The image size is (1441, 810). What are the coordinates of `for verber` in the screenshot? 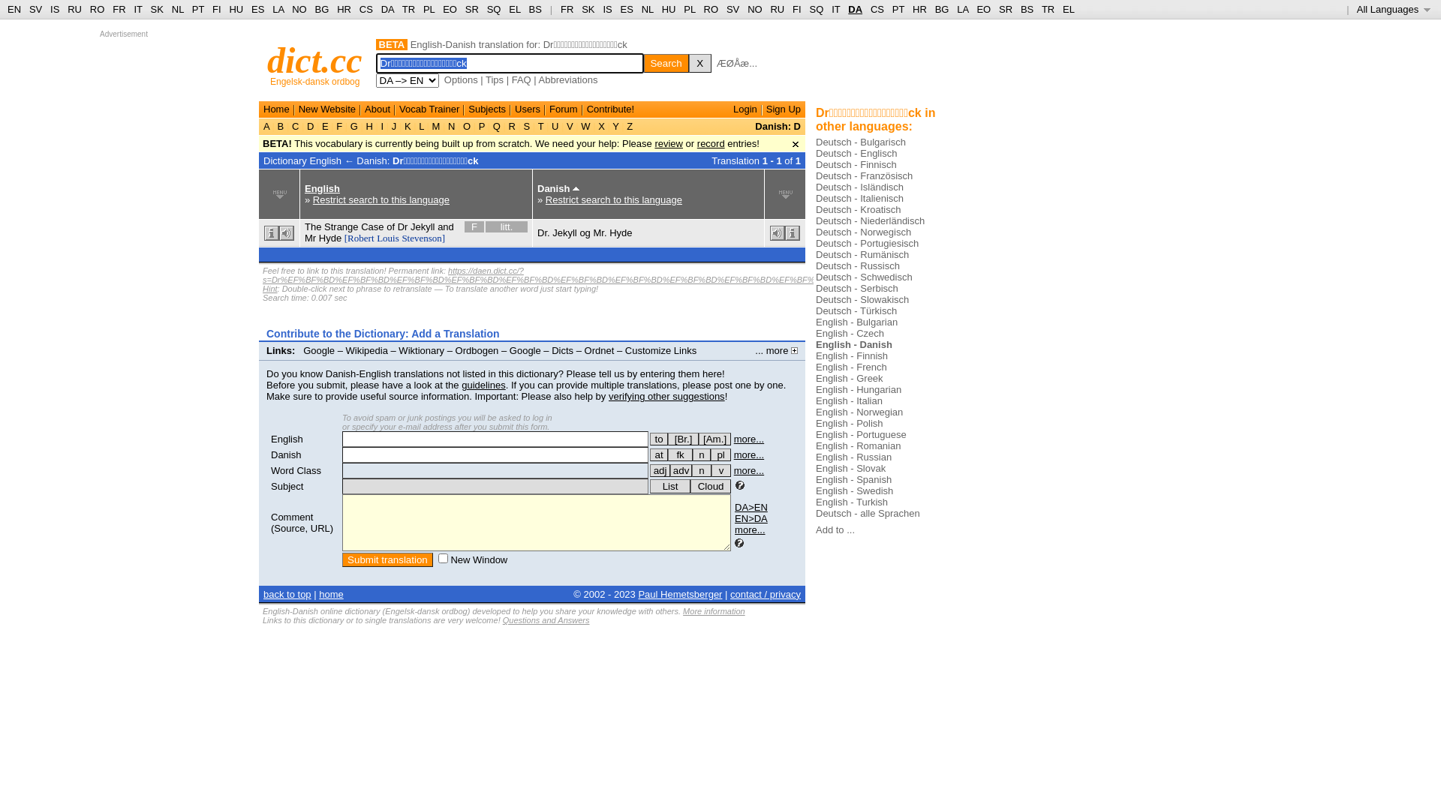 It's located at (659, 454).